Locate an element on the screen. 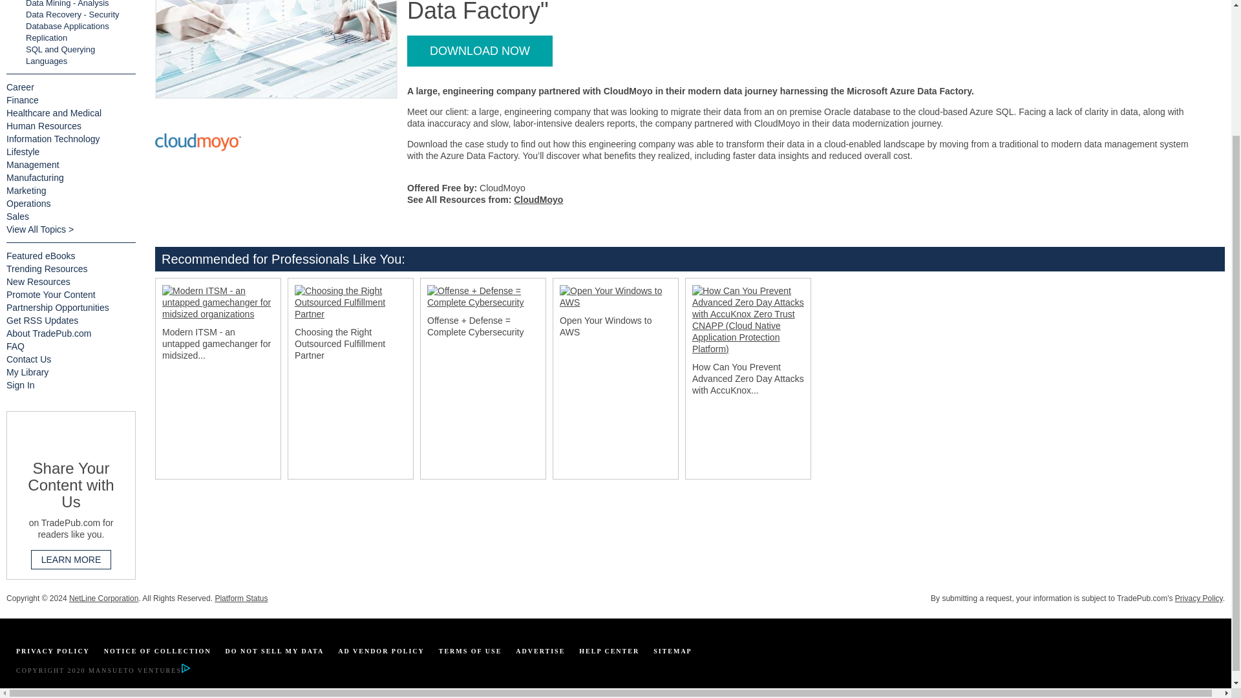 This screenshot has width=1241, height=698. Read more about your Ad Choices is located at coordinates (185, 671).